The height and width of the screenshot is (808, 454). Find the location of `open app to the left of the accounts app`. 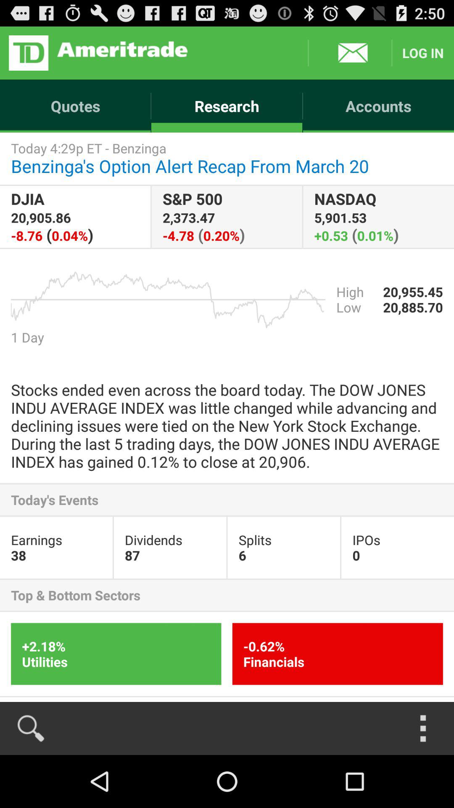

open app to the left of the accounts app is located at coordinates (227, 106).